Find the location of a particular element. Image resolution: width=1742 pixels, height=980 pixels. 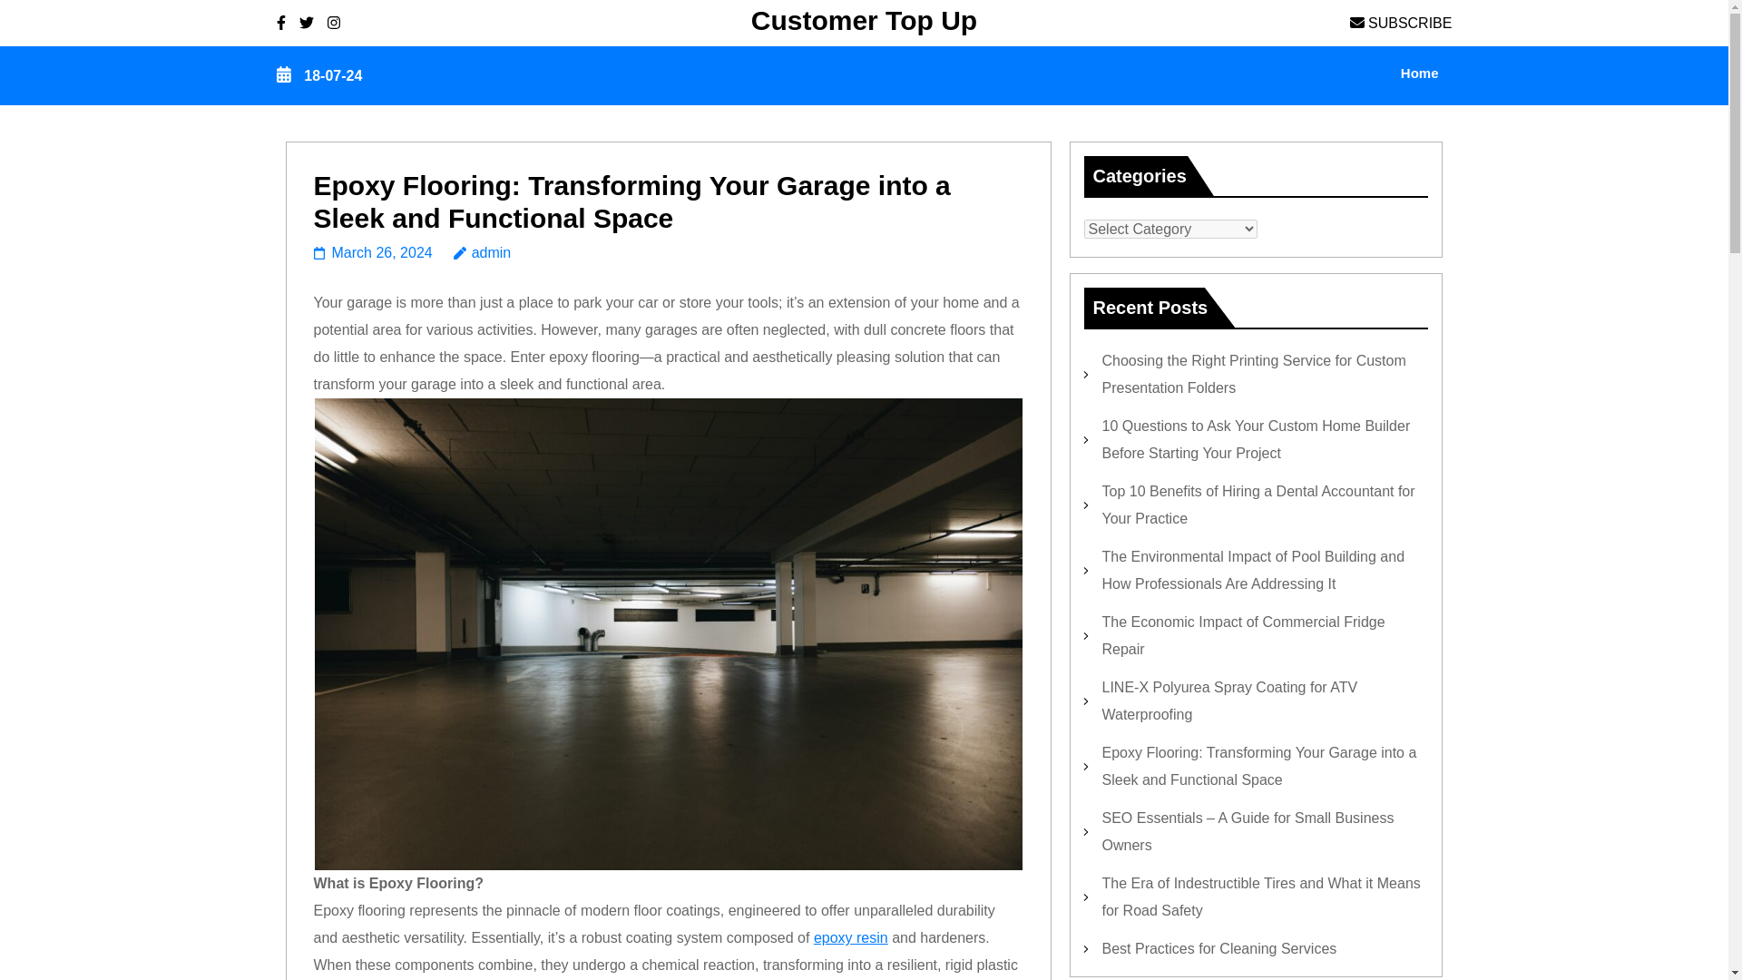

SUBSCRIBE is located at coordinates (1401, 22).